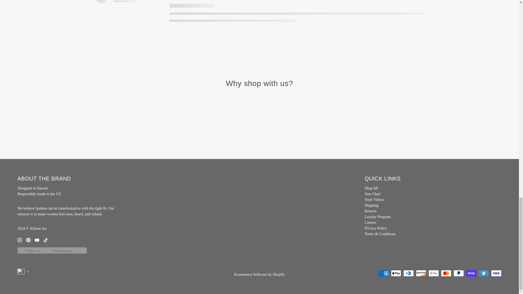  I want to click on Shop All, so click(371, 188).